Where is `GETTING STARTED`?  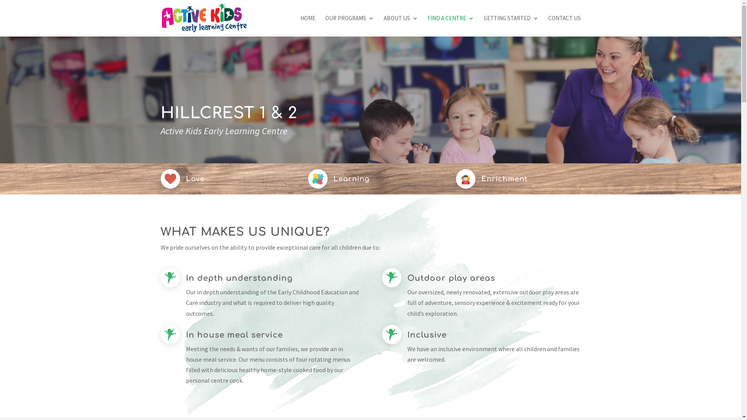 GETTING STARTED is located at coordinates (510, 26).